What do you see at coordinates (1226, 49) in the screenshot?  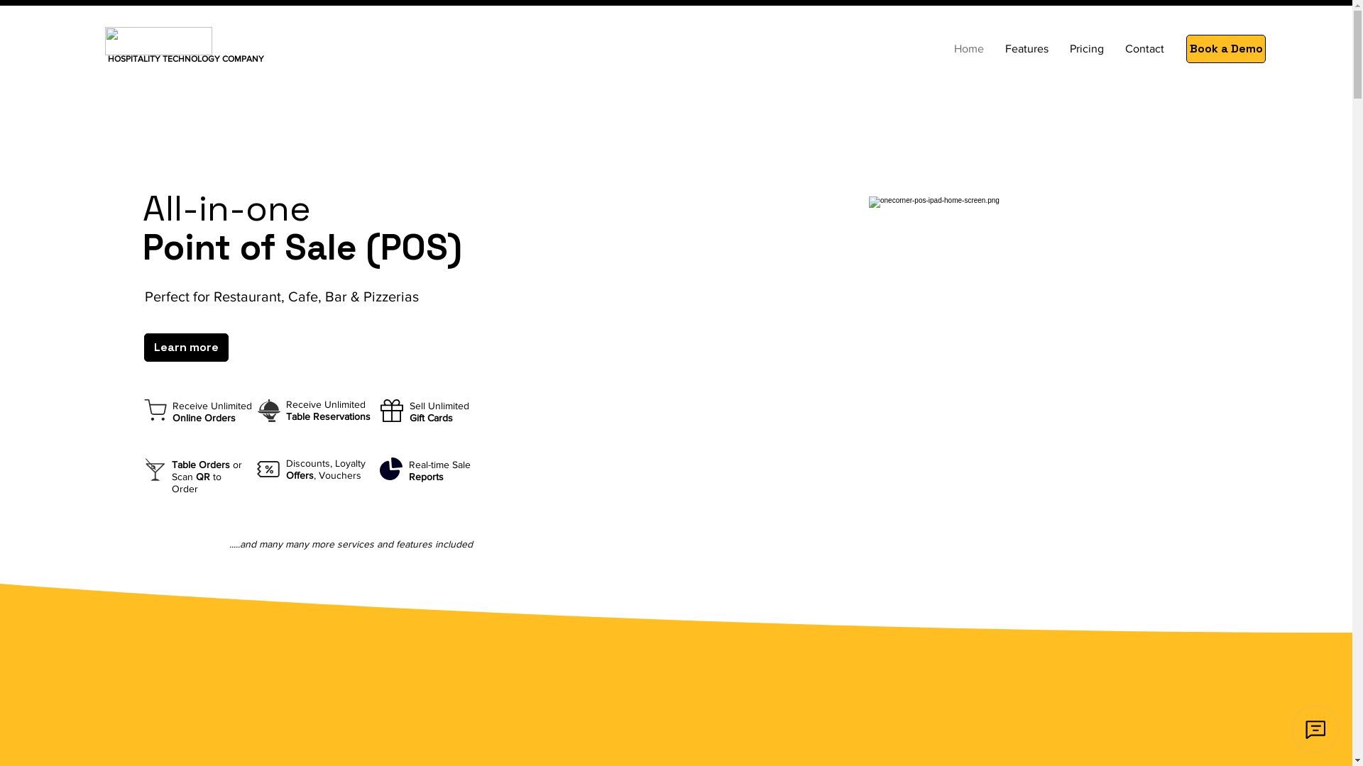 I see `Book a Demo` at bounding box center [1226, 49].